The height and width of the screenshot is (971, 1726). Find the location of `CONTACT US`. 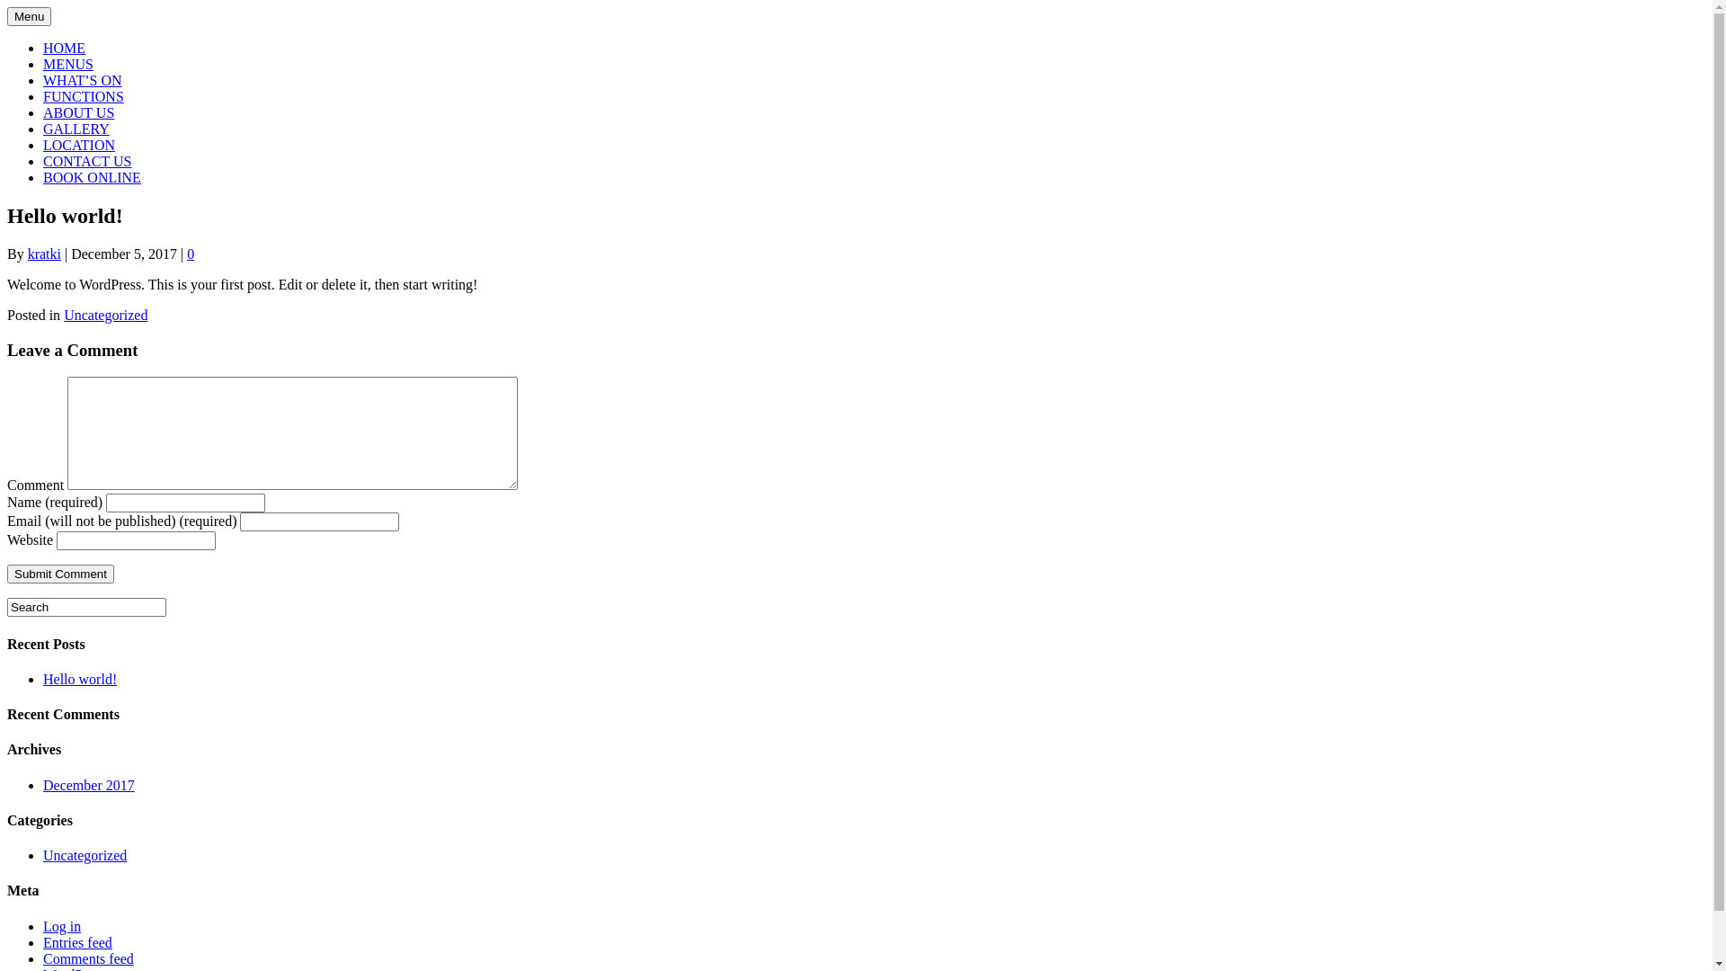

CONTACT US is located at coordinates (87, 162).